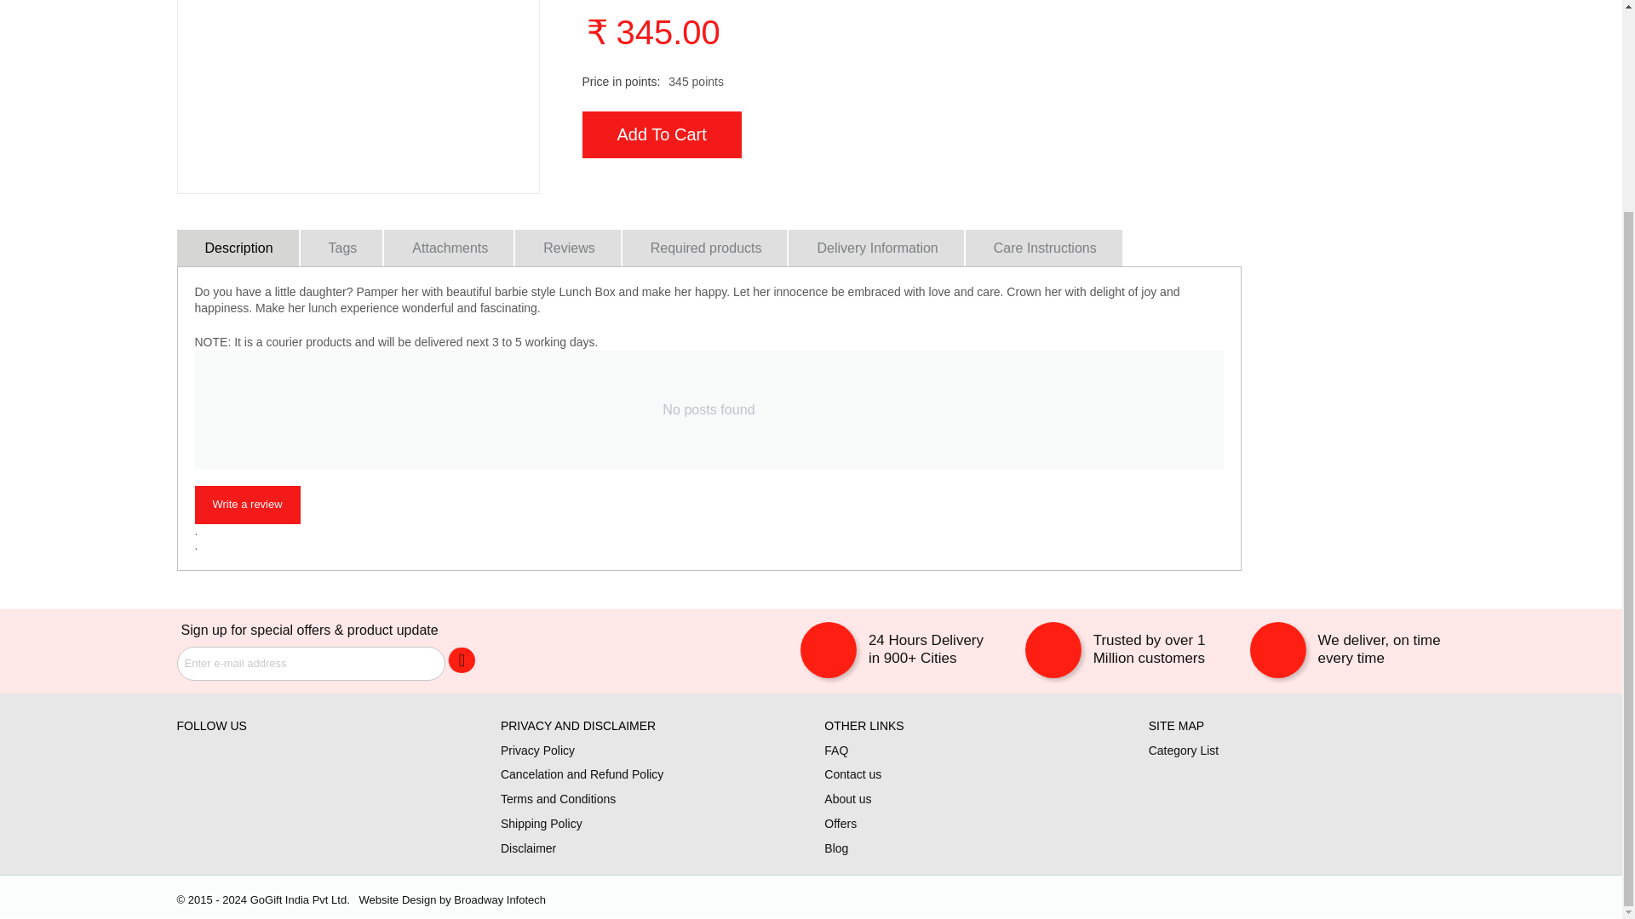  What do you see at coordinates (310, 664) in the screenshot?
I see `Enter e-mail address` at bounding box center [310, 664].